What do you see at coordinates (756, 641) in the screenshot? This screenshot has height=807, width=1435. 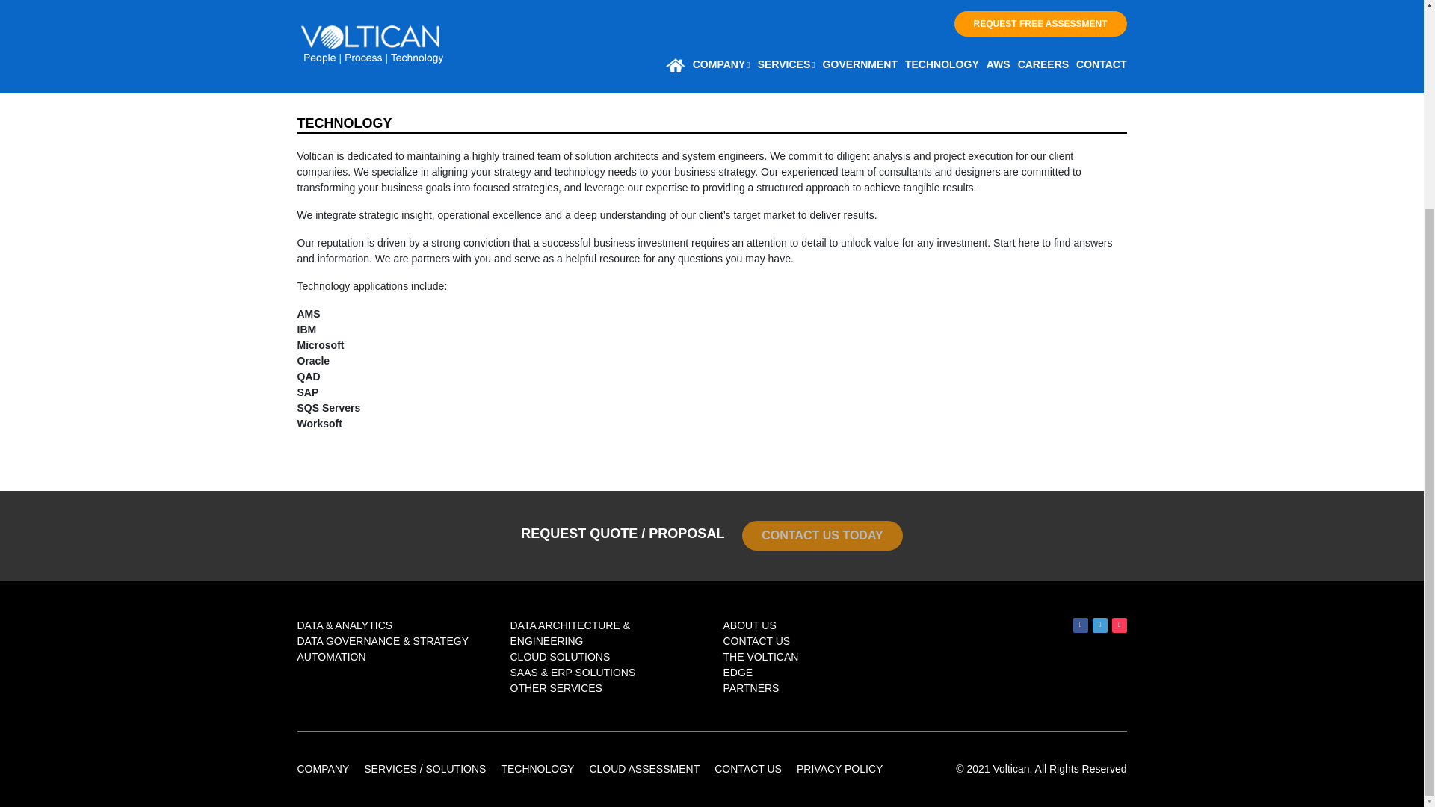 I see `CONTACT US` at bounding box center [756, 641].